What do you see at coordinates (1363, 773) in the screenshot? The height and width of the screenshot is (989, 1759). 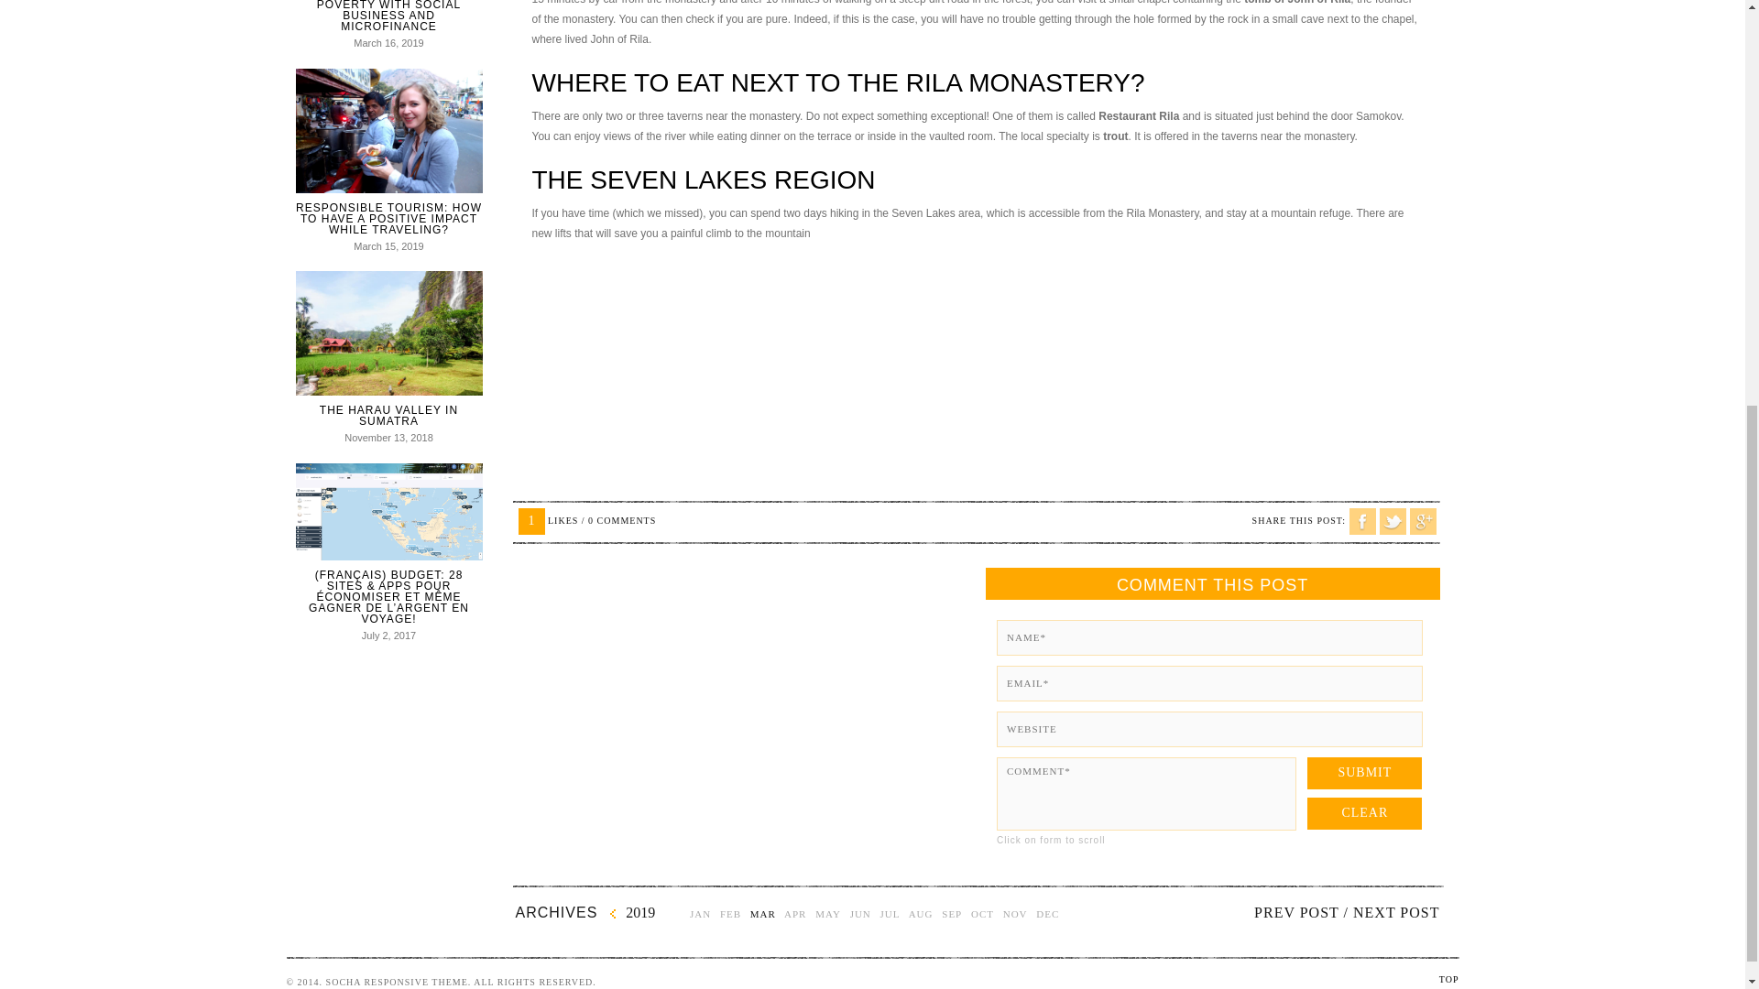 I see `Submit` at bounding box center [1363, 773].